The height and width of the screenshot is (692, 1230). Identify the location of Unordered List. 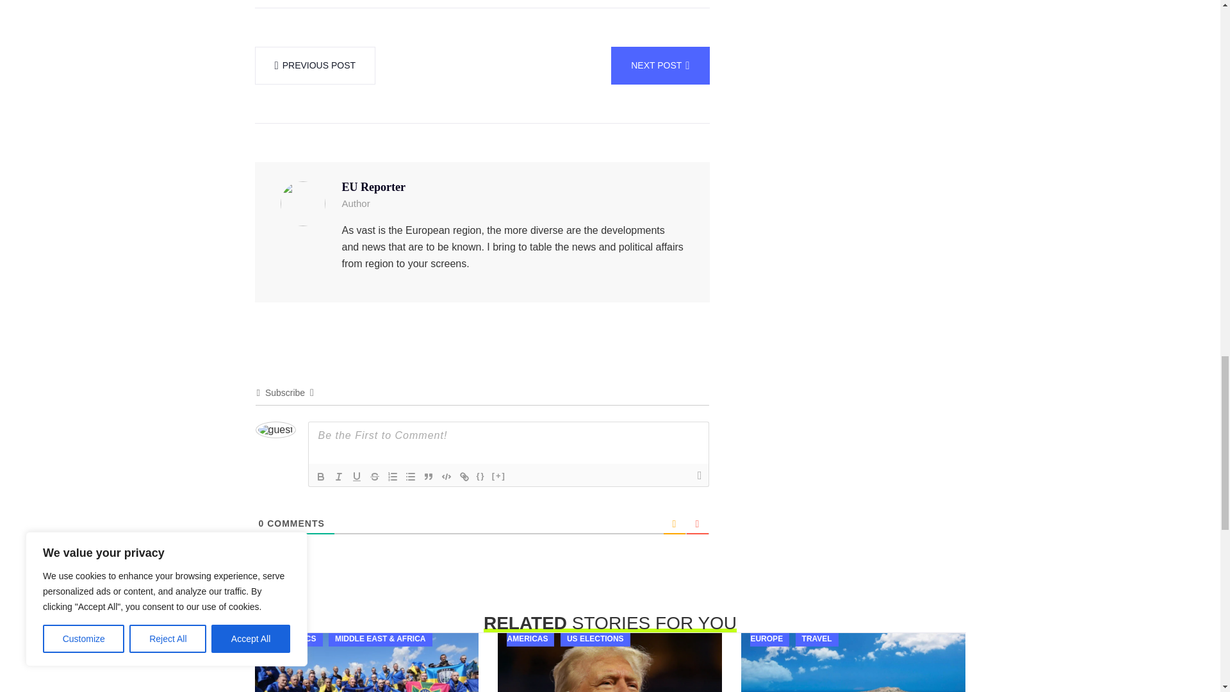
(410, 477).